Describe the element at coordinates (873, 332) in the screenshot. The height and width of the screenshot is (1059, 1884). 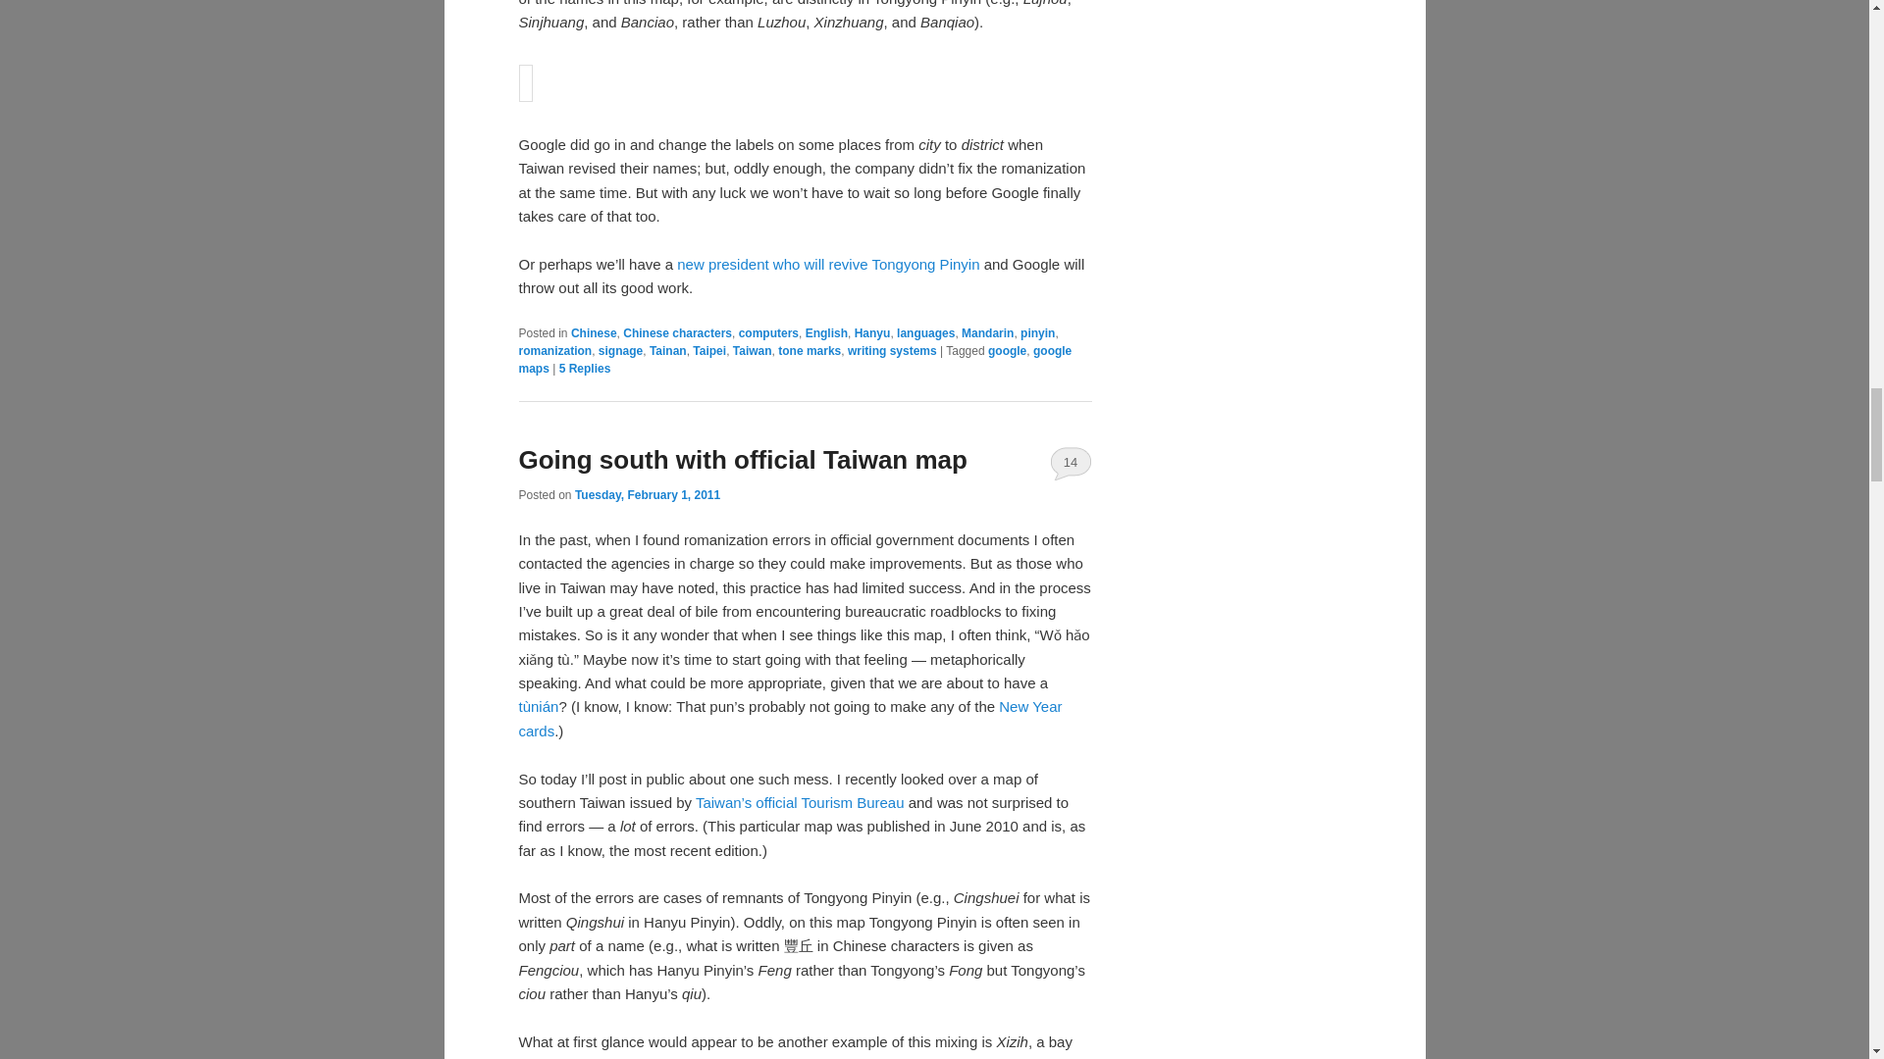
I see `Hanyu` at that location.